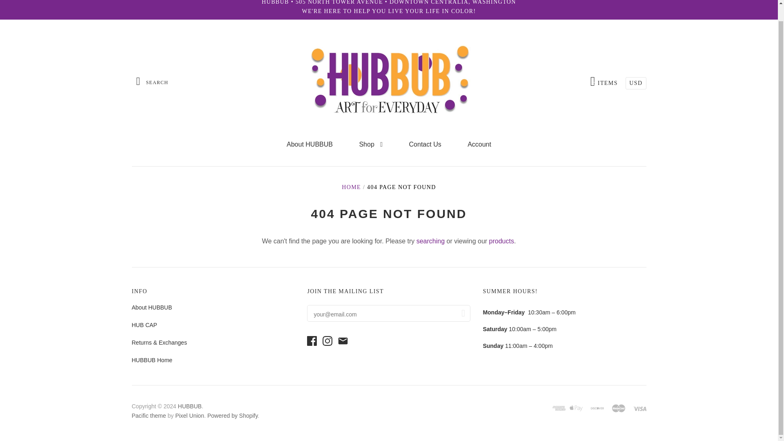 The height and width of the screenshot is (441, 784). Describe the element at coordinates (425, 145) in the screenshot. I see `Contact Us` at that location.